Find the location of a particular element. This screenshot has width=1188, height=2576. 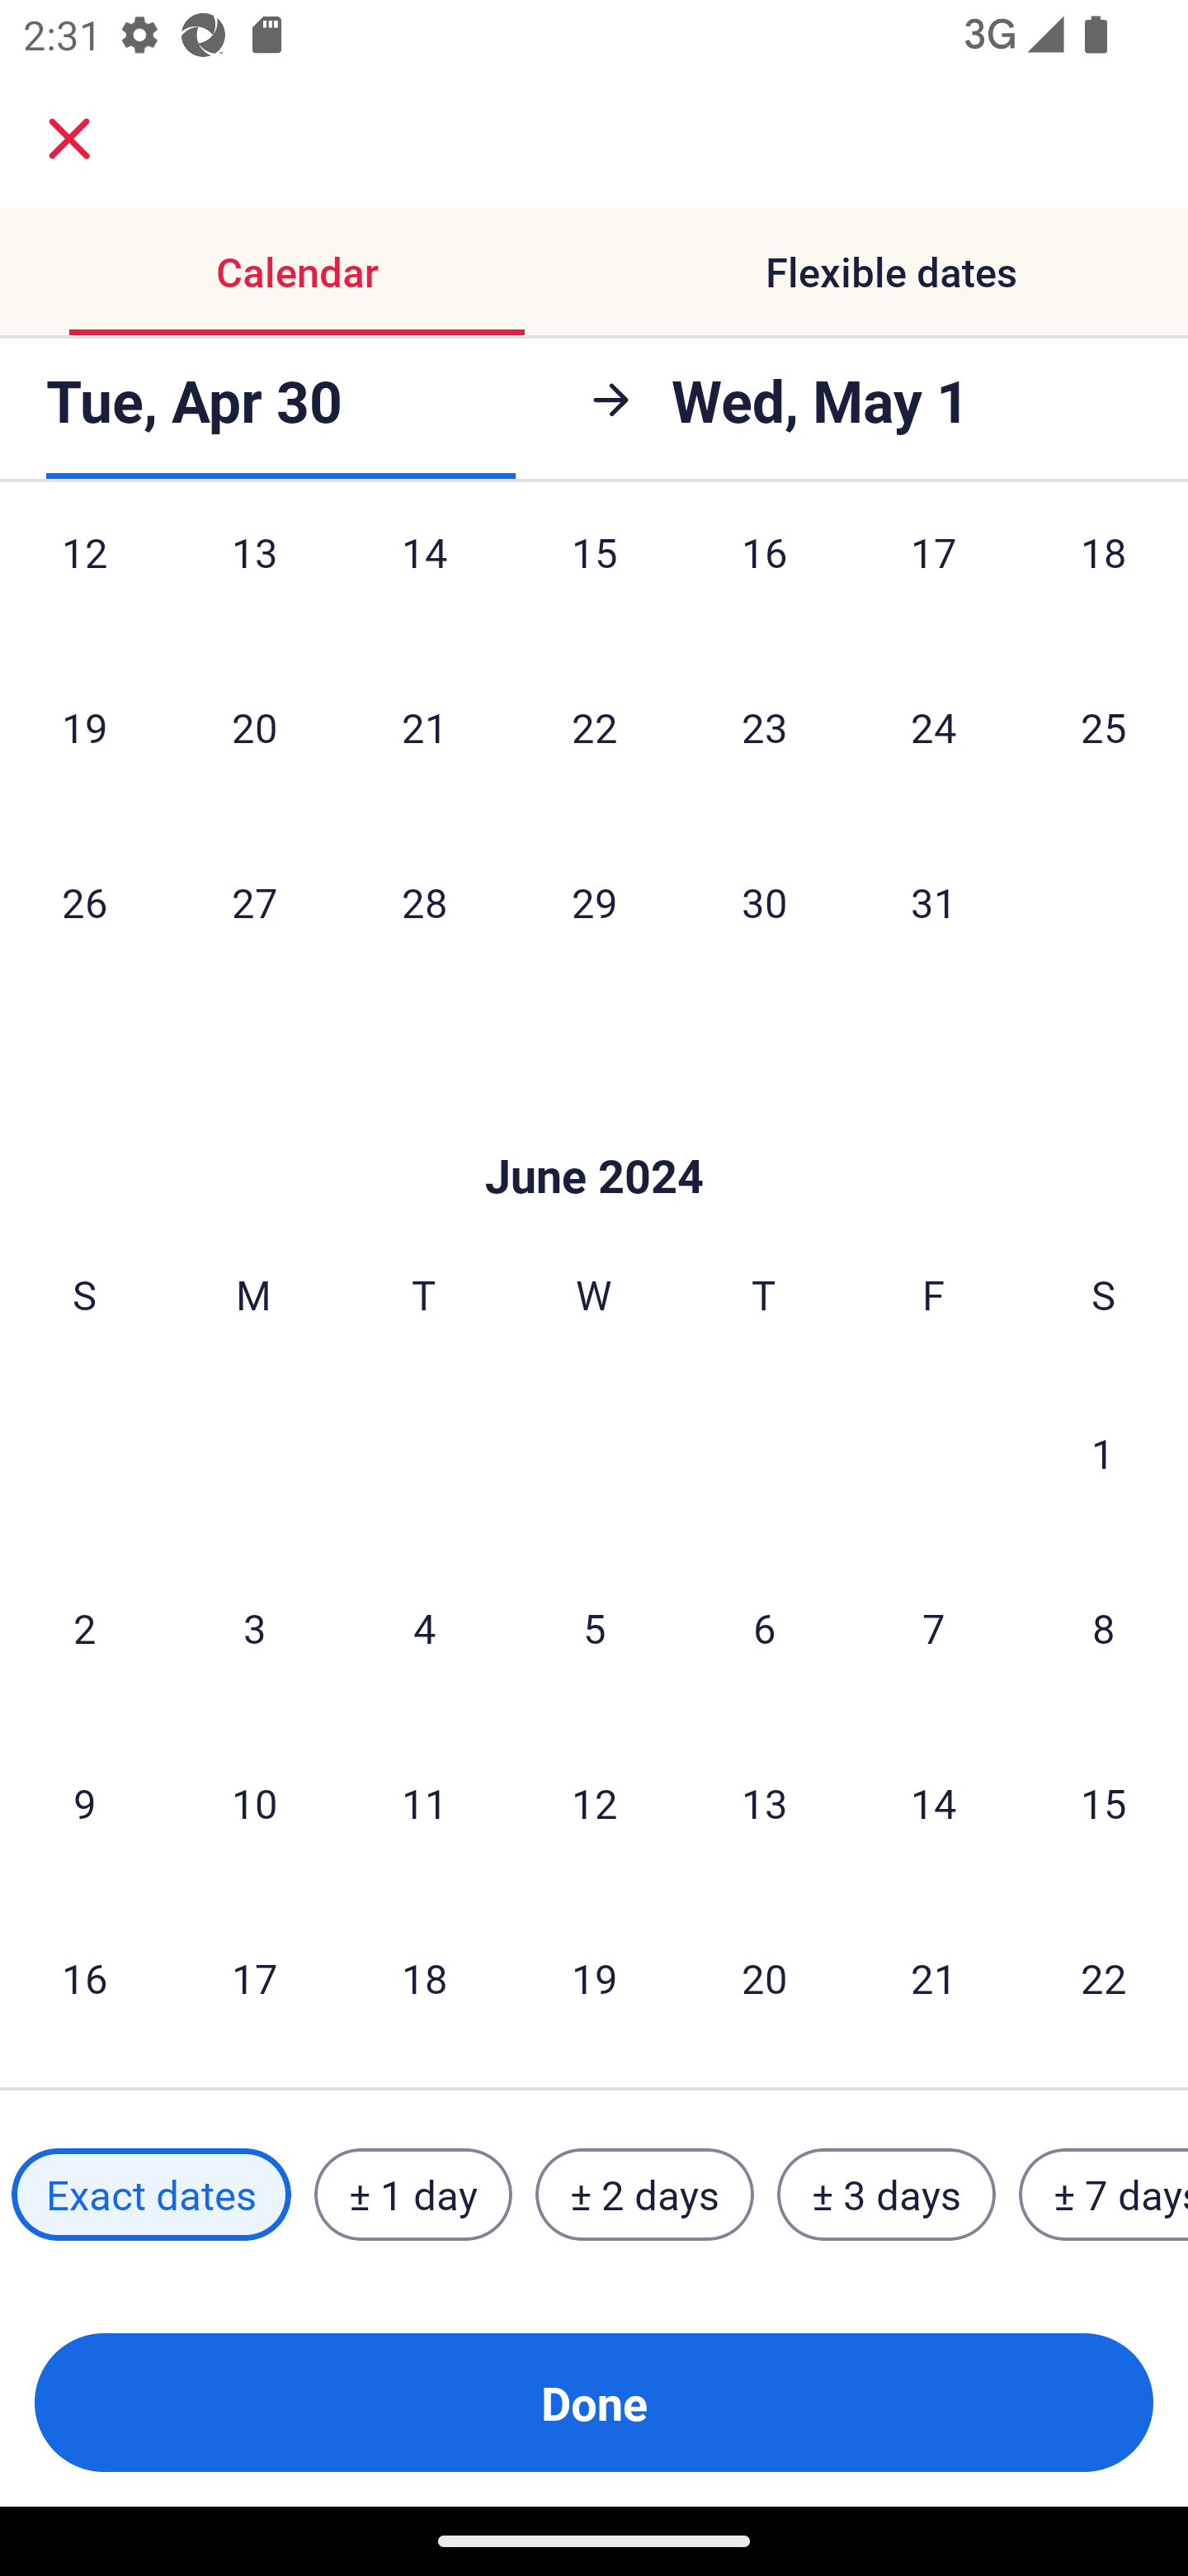

16 Sunday, June 16, 2024 is located at coordinates (84, 1978).